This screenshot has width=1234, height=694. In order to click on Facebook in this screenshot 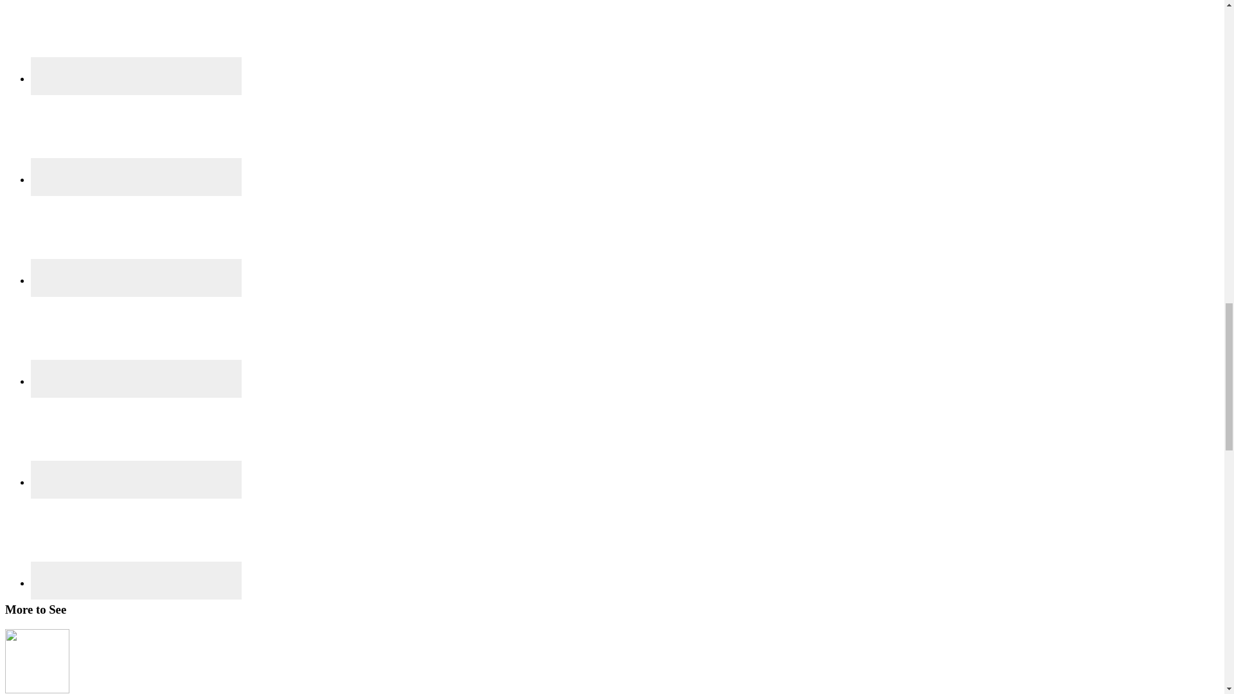, I will do `click(136, 41)`.